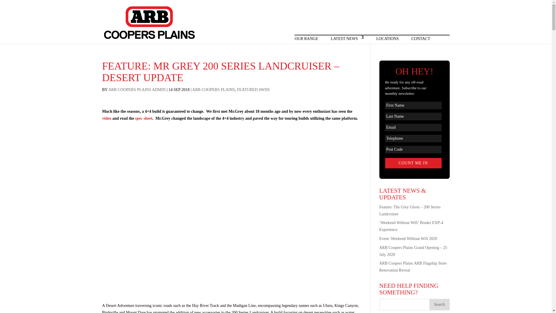 The height and width of the screenshot is (313, 556). Describe the element at coordinates (144, 118) in the screenshot. I see `spec sheet` at that location.